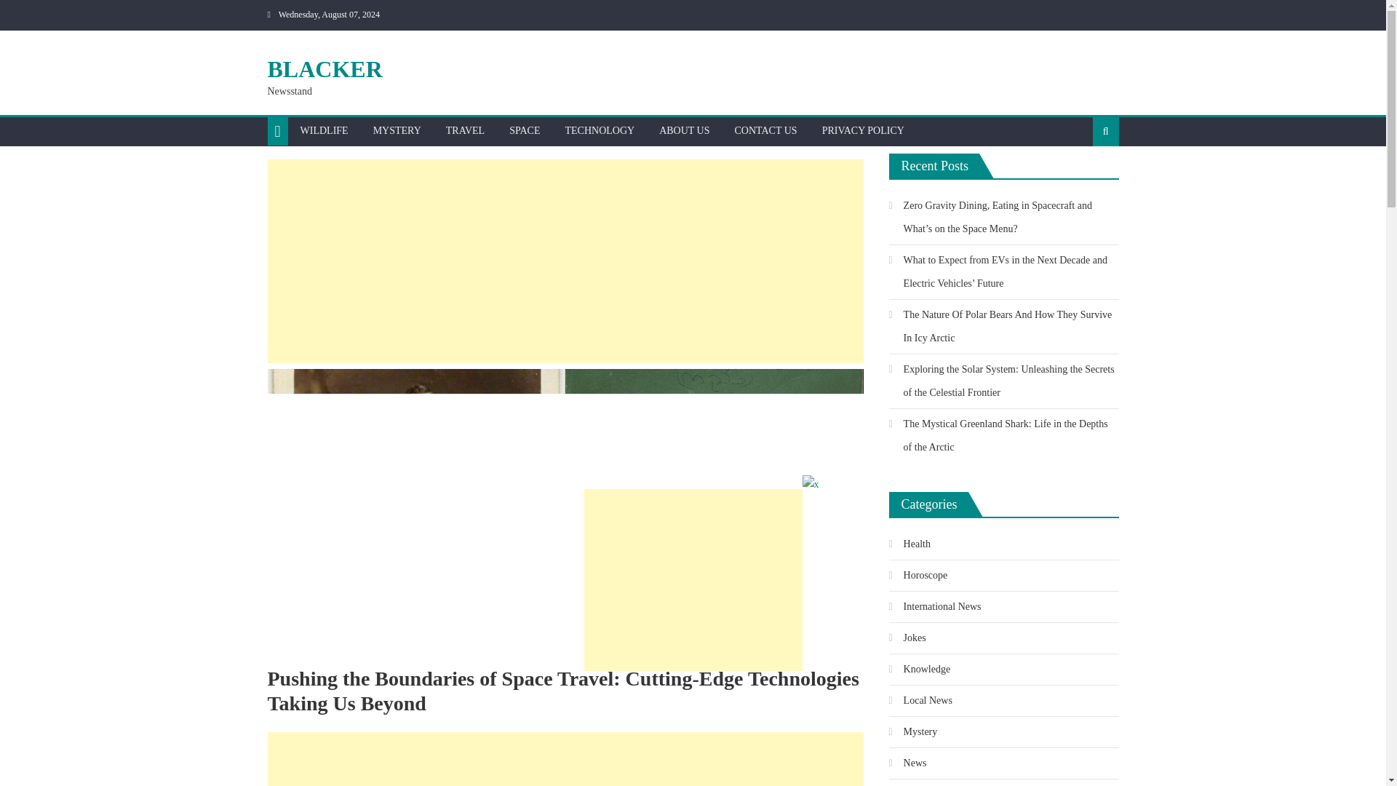 Image resolution: width=1397 pixels, height=786 pixels. I want to click on ABOUT US, so click(684, 130).